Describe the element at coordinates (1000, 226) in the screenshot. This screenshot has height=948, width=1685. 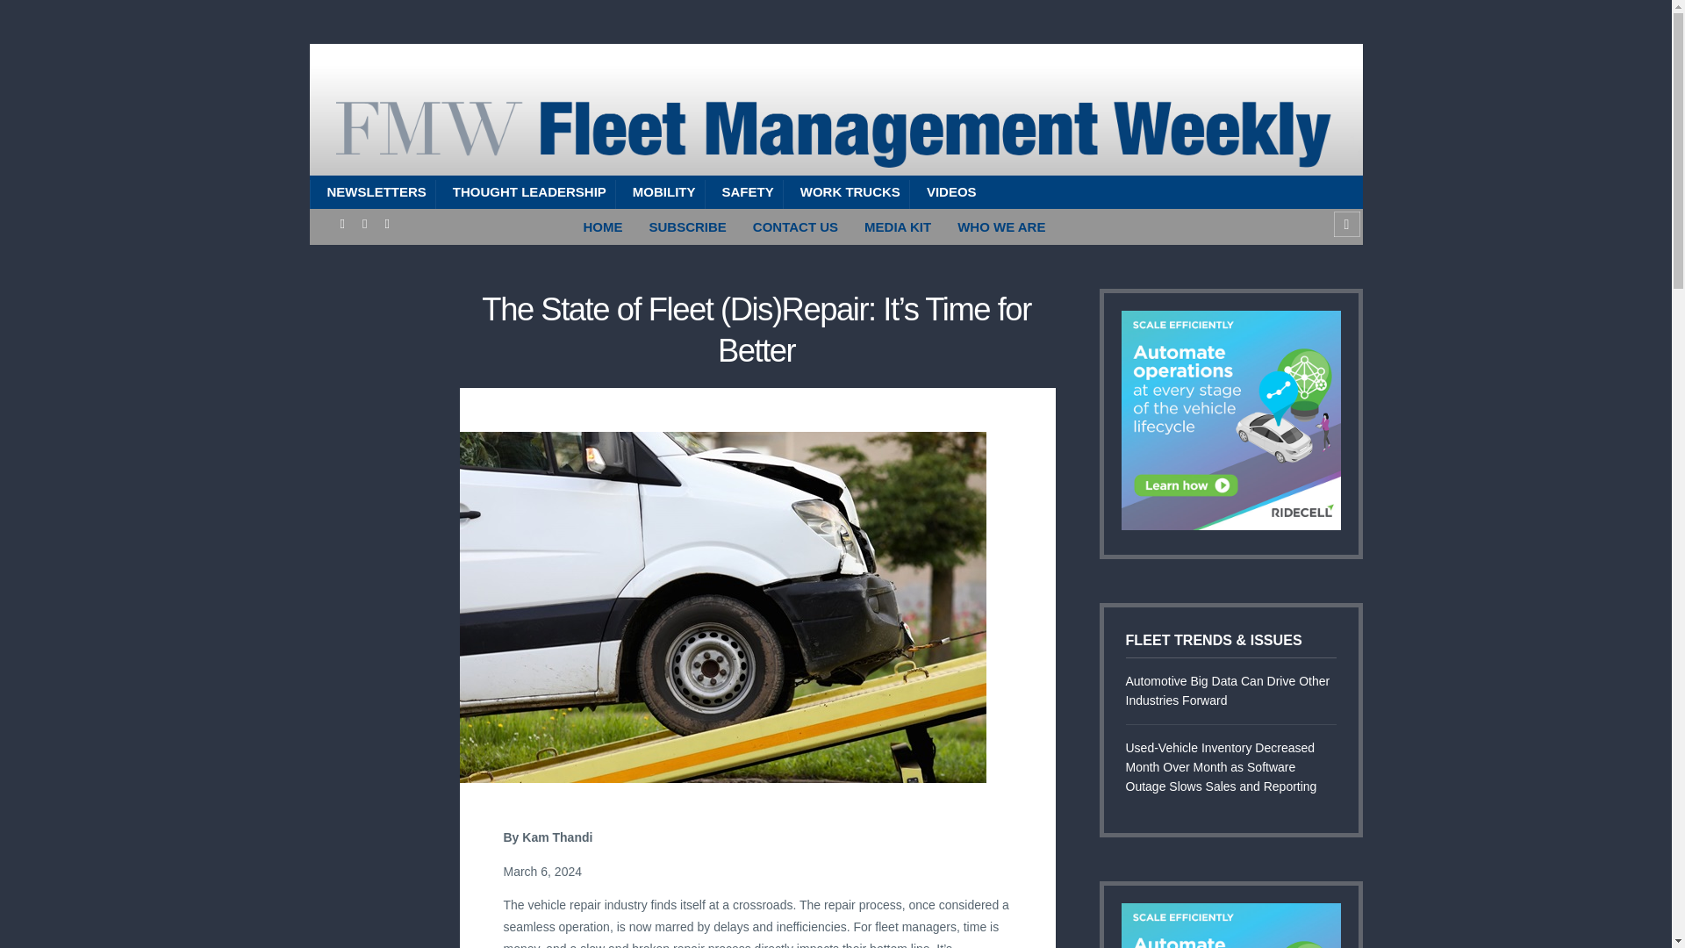
I see `WHO WE ARE` at that location.